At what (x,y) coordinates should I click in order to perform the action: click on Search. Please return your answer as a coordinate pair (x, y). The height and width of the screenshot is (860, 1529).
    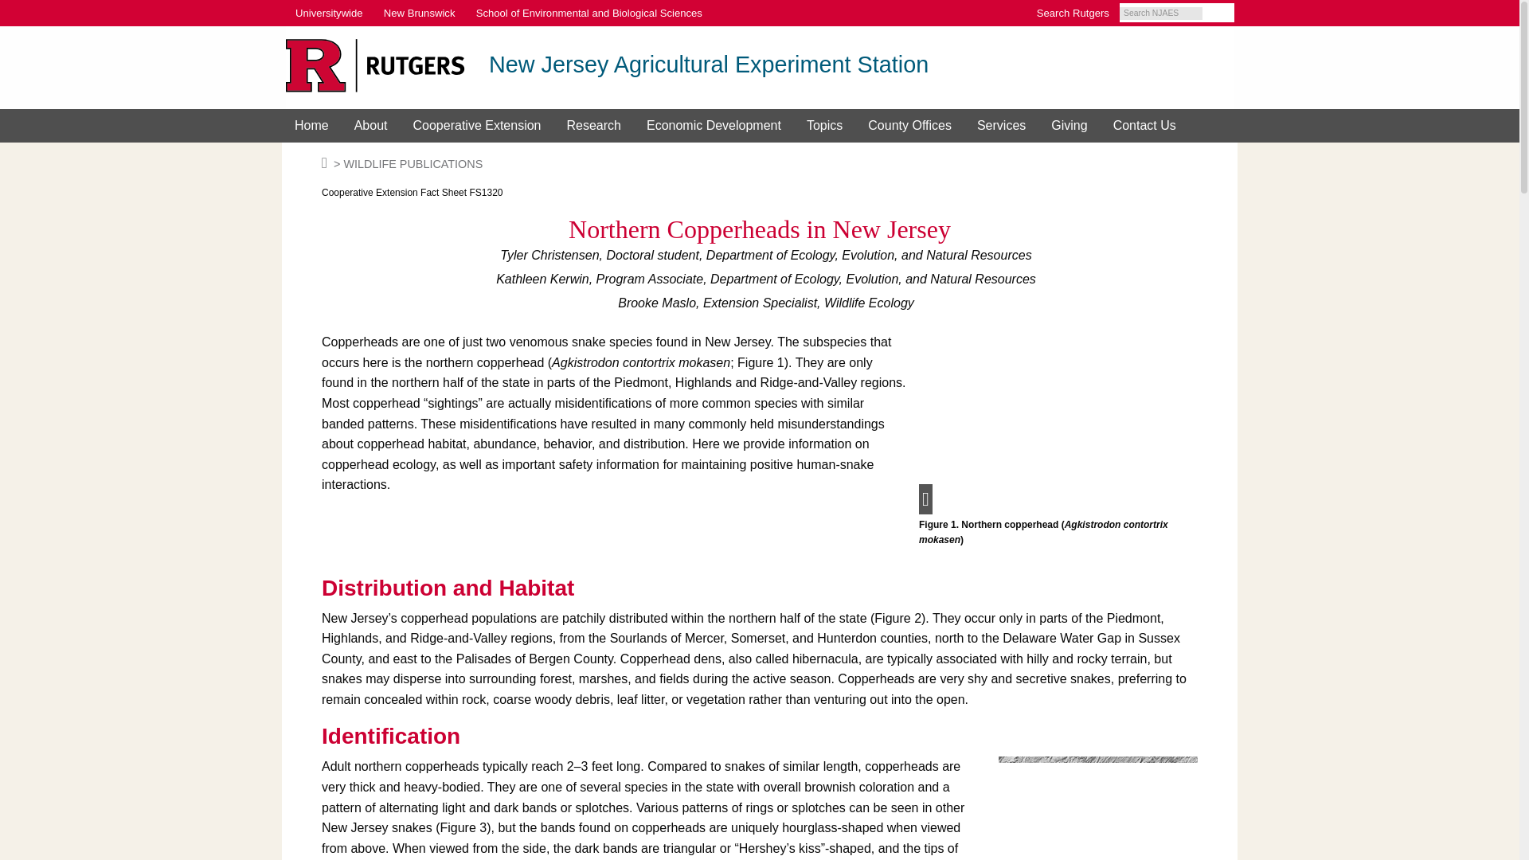
    Looking at the image, I should click on (1225, 14).